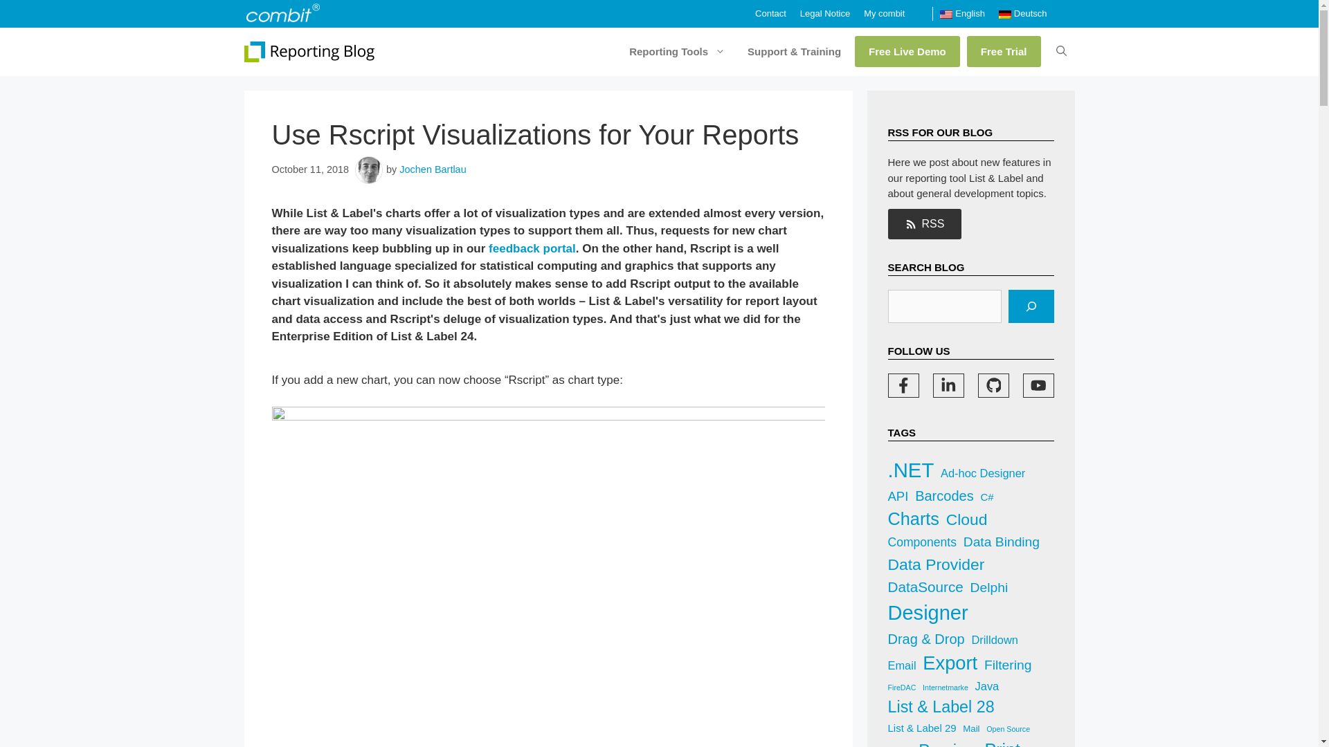 The height and width of the screenshot is (747, 1329). Describe the element at coordinates (433, 169) in the screenshot. I see `Jochen Bartlau` at that location.